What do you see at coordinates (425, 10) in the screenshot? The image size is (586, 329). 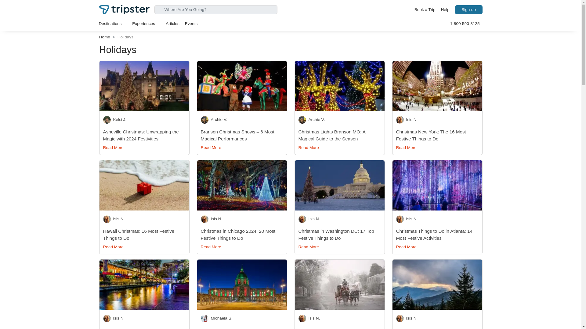 I see `Book a Trip` at bounding box center [425, 10].